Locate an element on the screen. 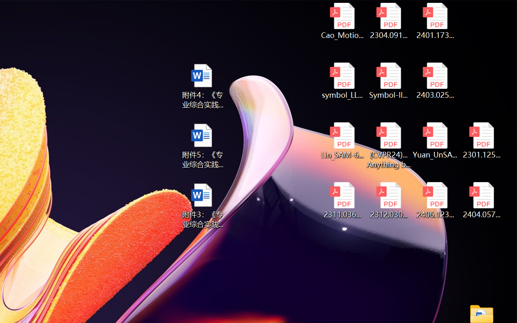  2312.03032v2.pdf is located at coordinates (389, 200).